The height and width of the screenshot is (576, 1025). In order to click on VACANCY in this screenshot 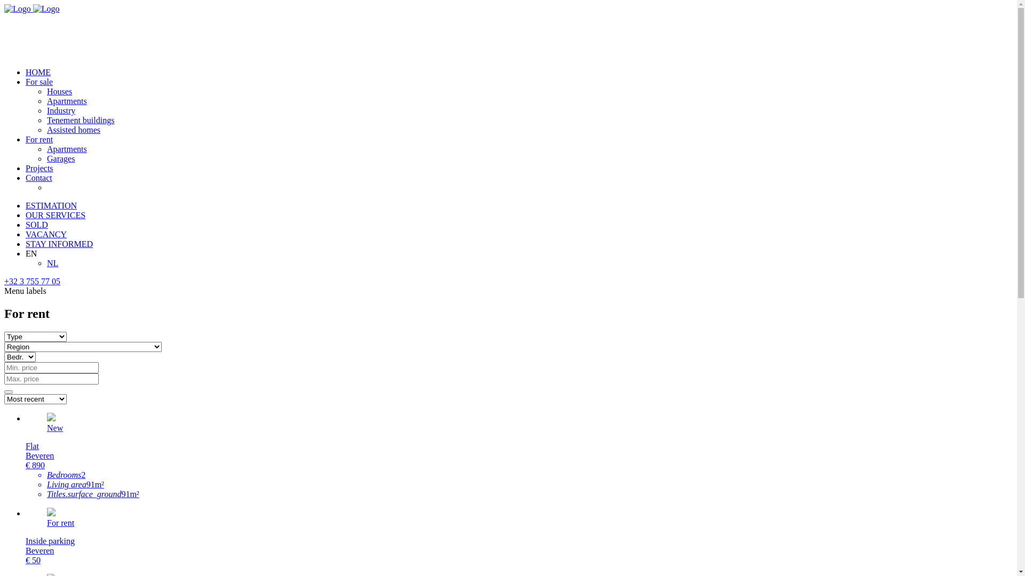, I will do `click(46, 235)`.